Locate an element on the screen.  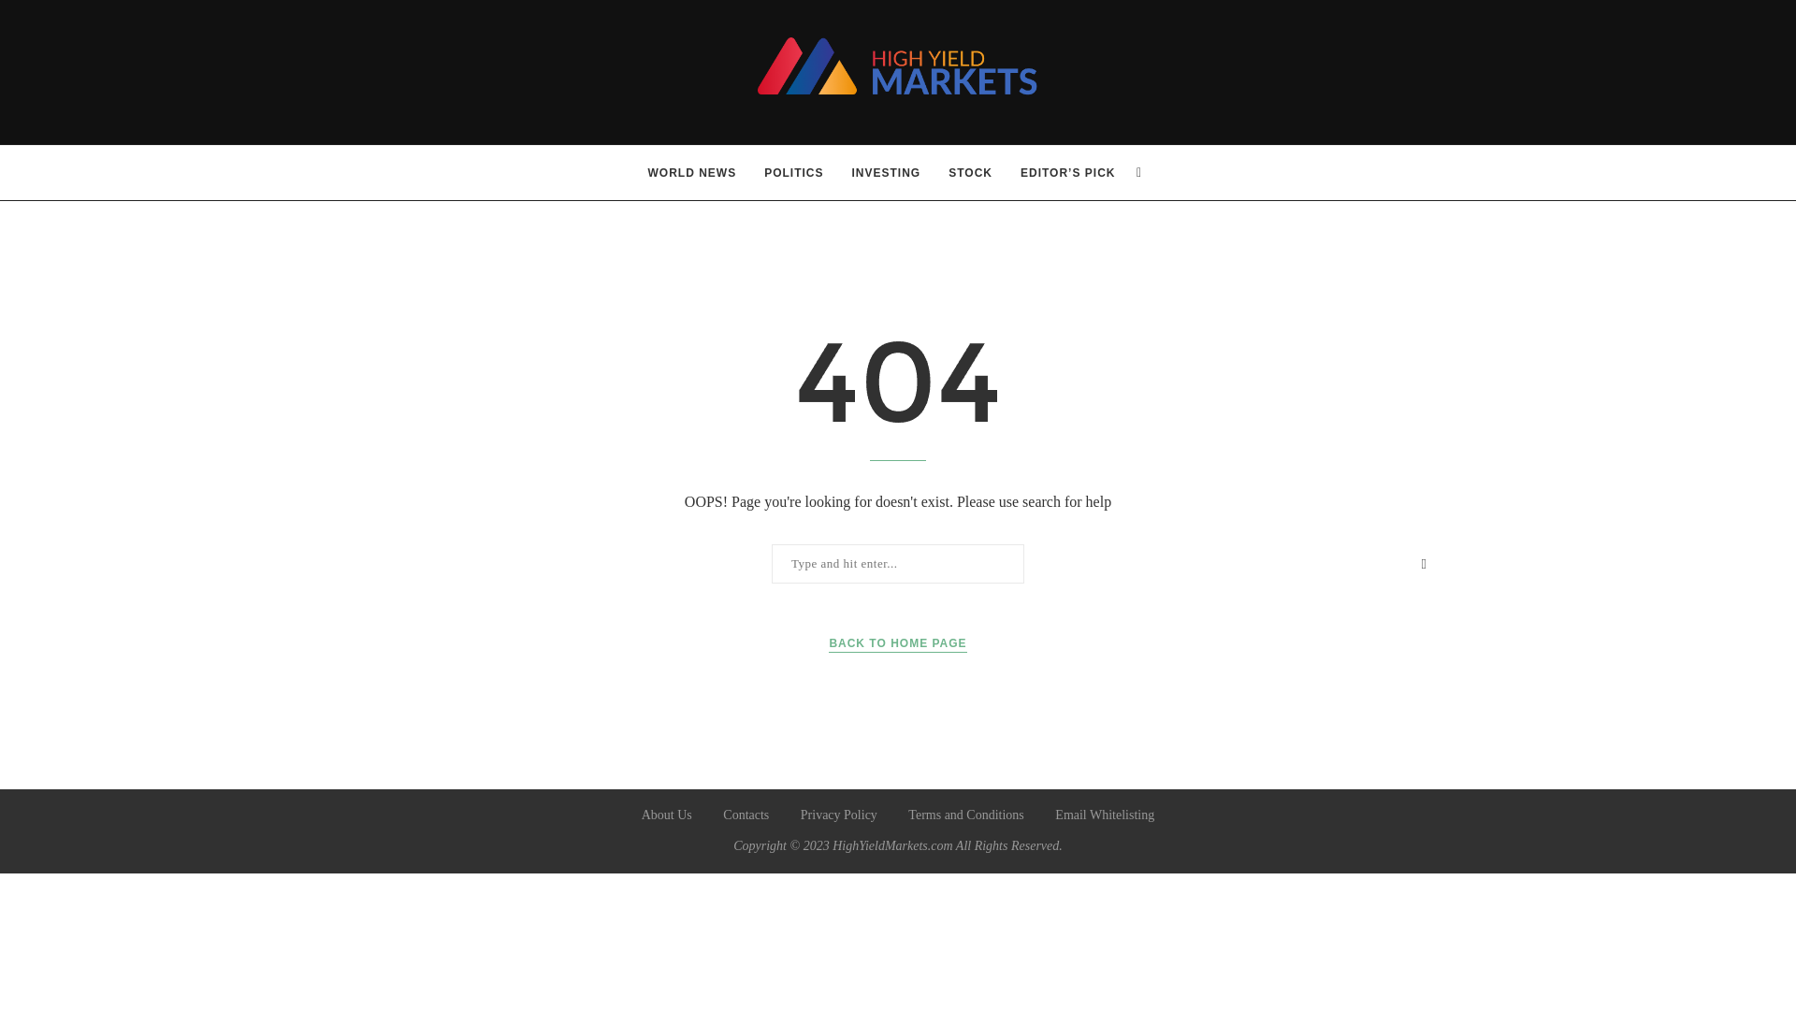
About Us is located at coordinates (666, 815).